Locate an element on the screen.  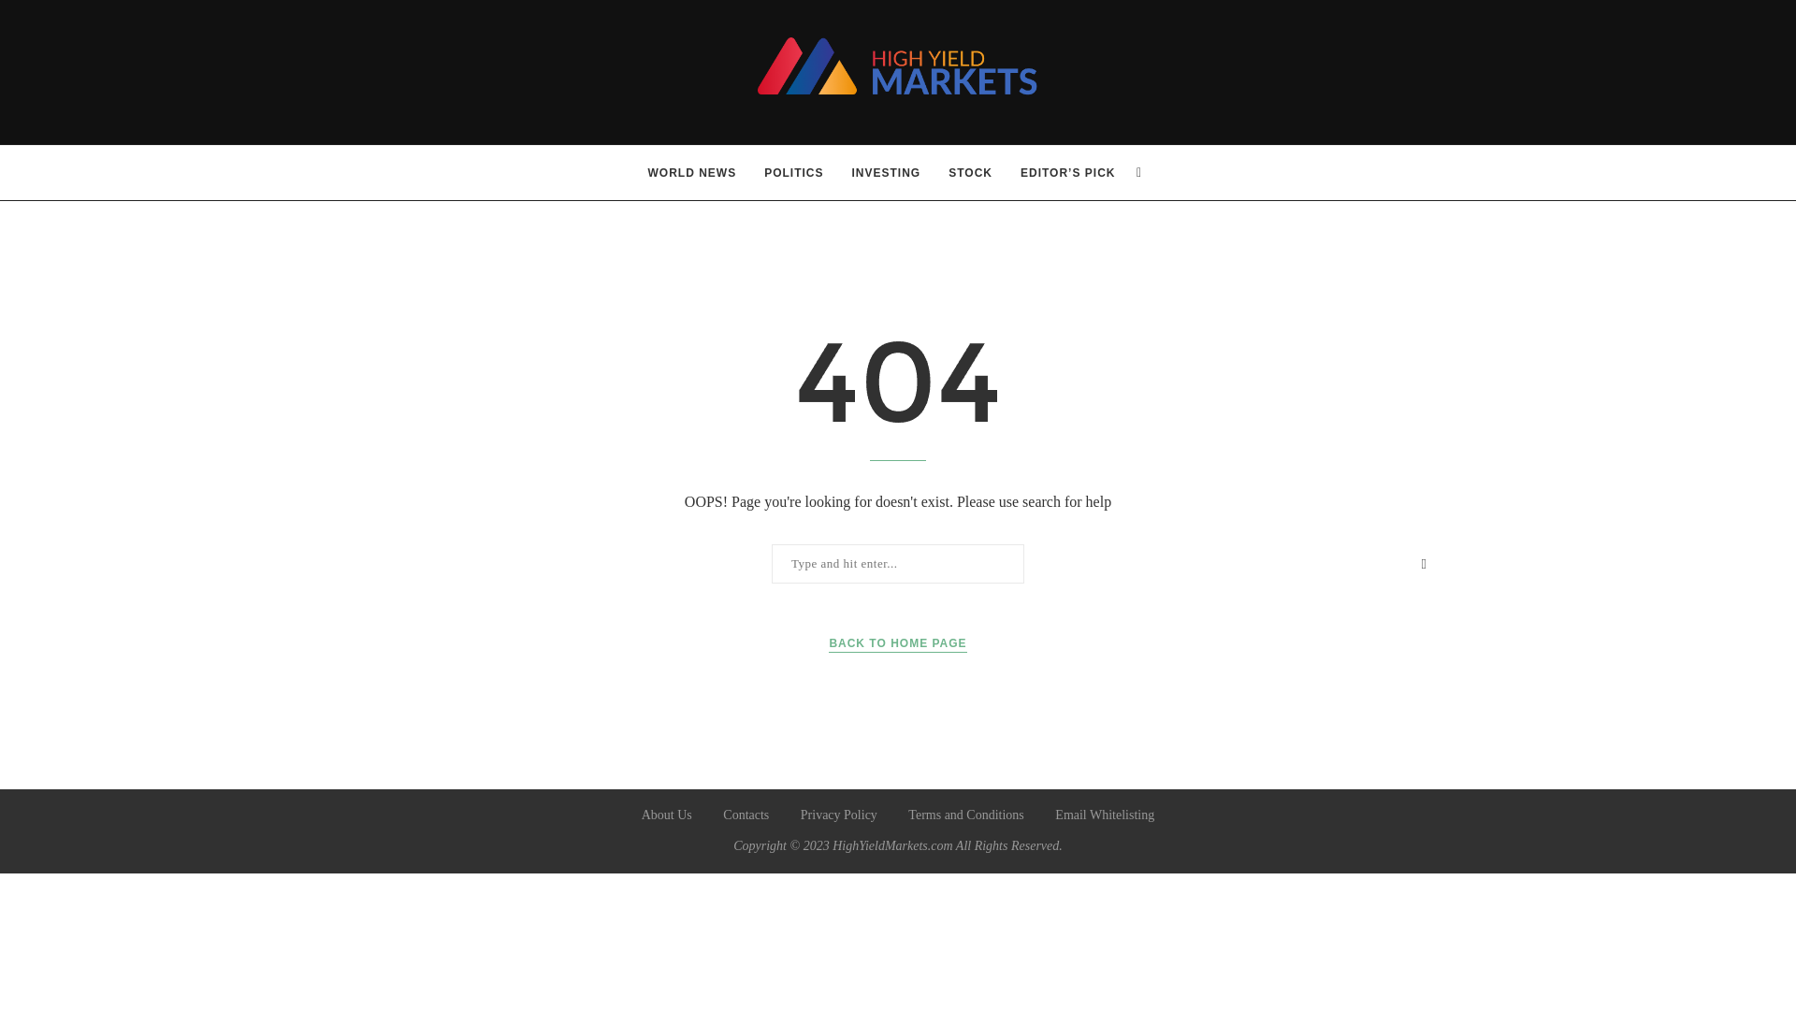
About Us is located at coordinates (666, 815).